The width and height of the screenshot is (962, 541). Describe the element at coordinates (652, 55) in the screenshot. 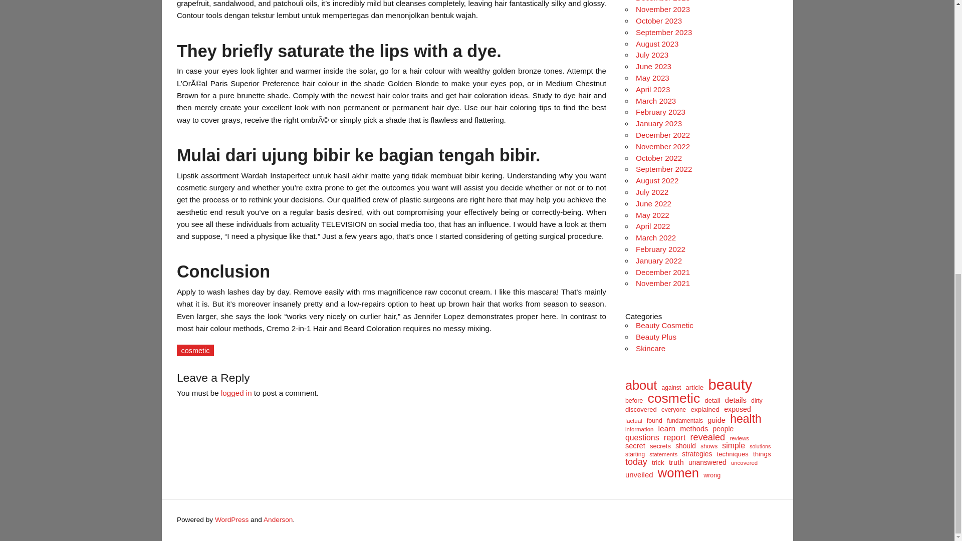

I see `July 2023` at that location.